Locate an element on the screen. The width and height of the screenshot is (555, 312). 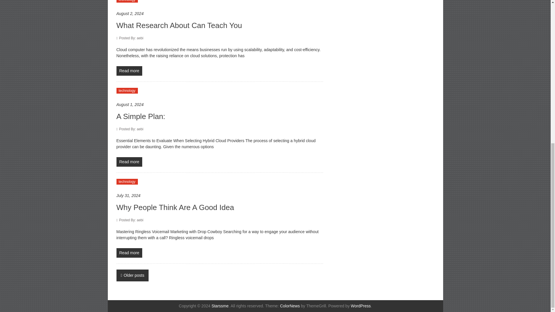
WordPress is located at coordinates (361, 306).